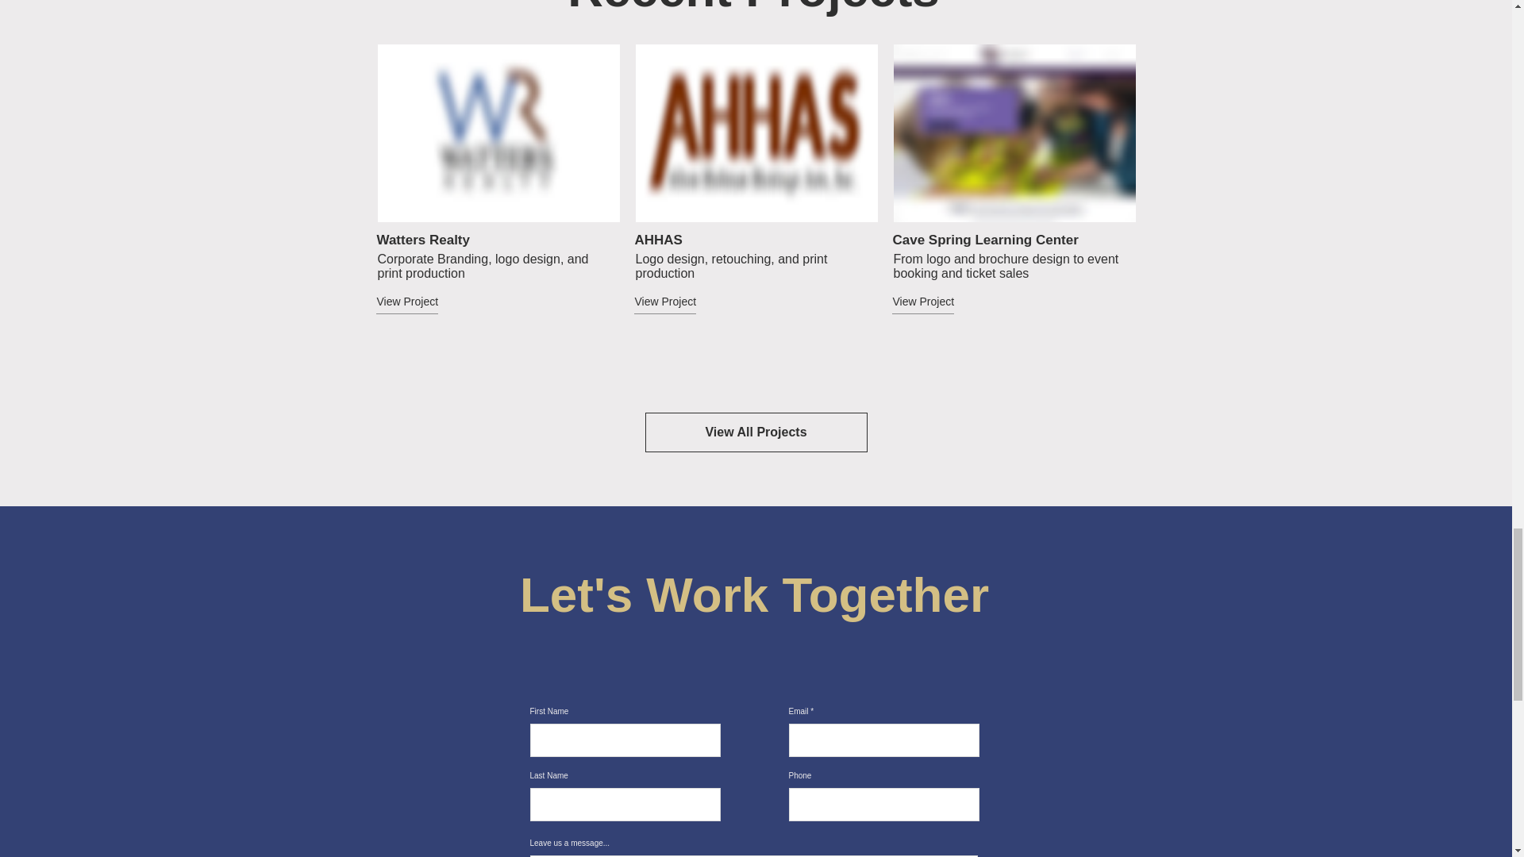 This screenshot has height=857, width=1524. I want to click on ahhasLogo.png, so click(756, 133).